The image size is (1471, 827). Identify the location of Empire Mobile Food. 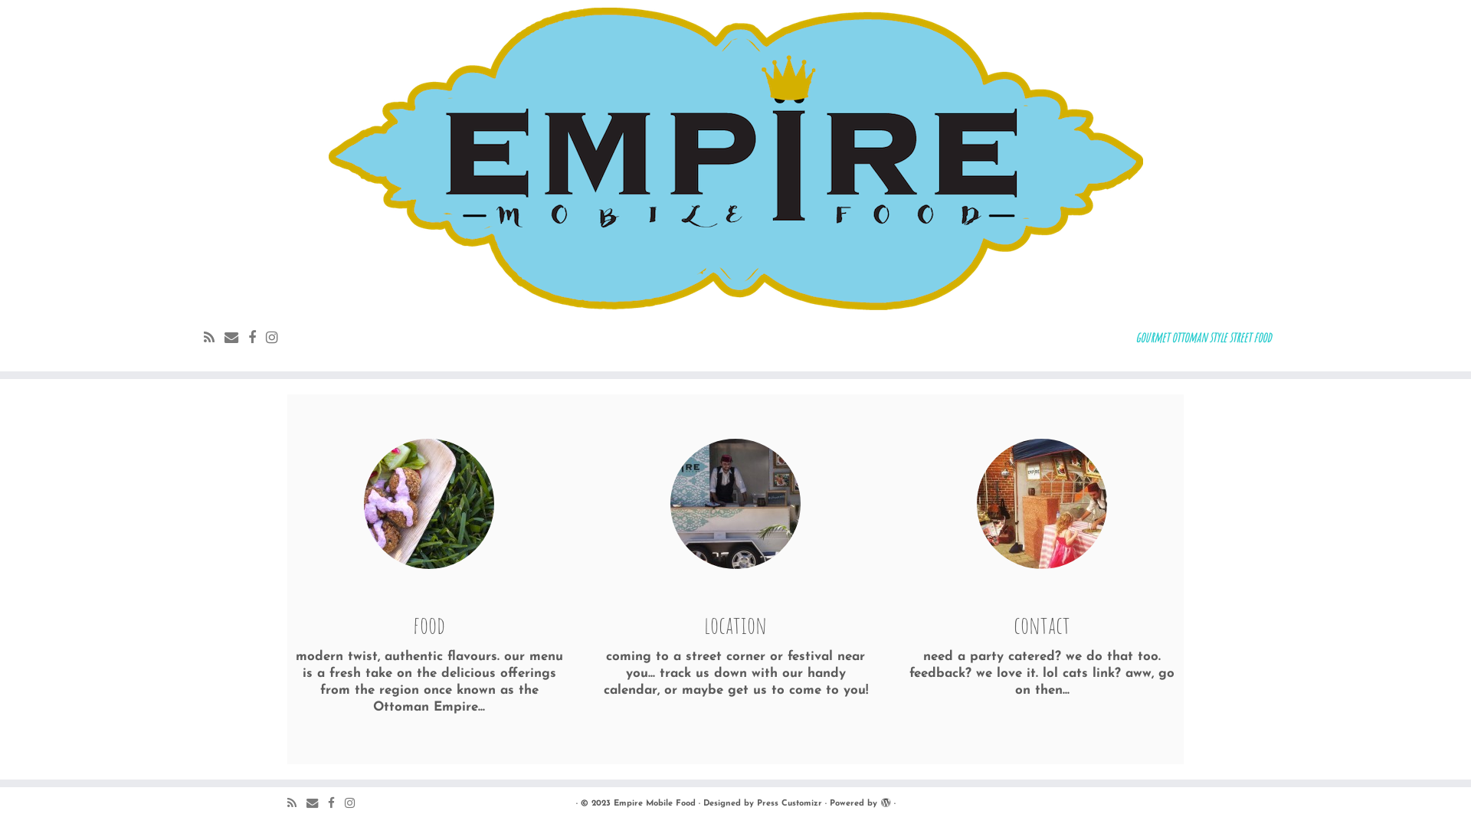
(654, 804).